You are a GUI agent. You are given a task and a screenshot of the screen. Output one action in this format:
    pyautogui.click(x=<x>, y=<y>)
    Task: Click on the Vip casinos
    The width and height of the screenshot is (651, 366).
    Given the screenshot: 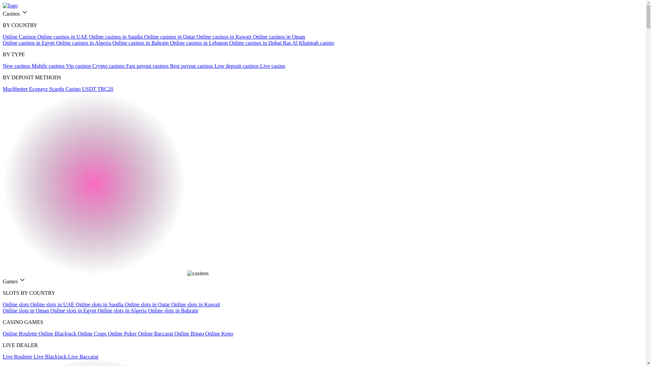 What is the action you would take?
    pyautogui.click(x=79, y=66)
    